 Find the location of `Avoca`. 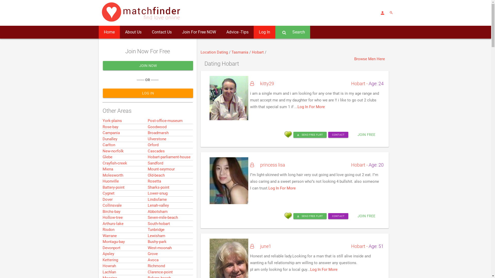

Avoca is located at coordinates (153, 260).